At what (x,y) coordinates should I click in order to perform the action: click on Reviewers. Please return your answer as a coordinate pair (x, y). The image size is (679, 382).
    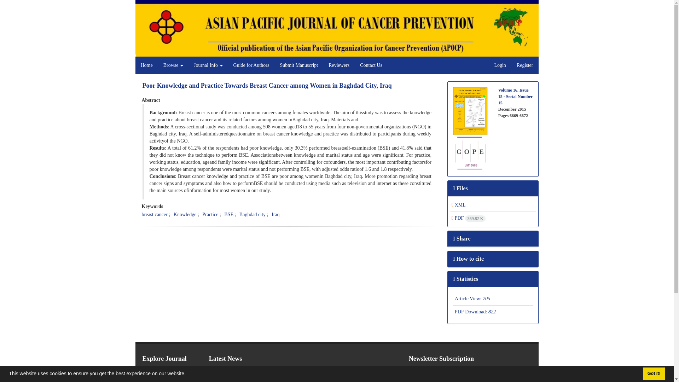
    Looking at the image, I should click on (339, 65).